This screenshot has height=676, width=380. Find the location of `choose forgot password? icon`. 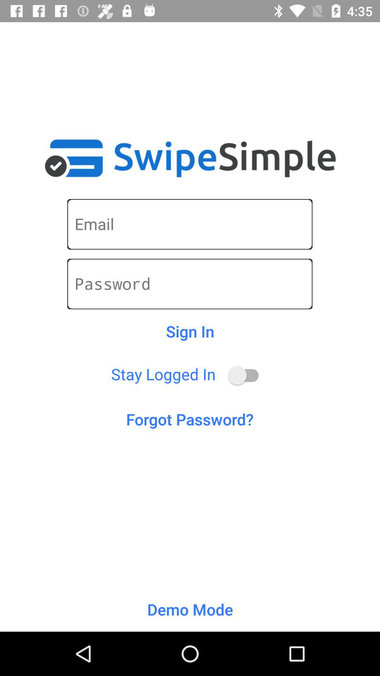

choose forgot password? icon is located at coordinates (190, 419).